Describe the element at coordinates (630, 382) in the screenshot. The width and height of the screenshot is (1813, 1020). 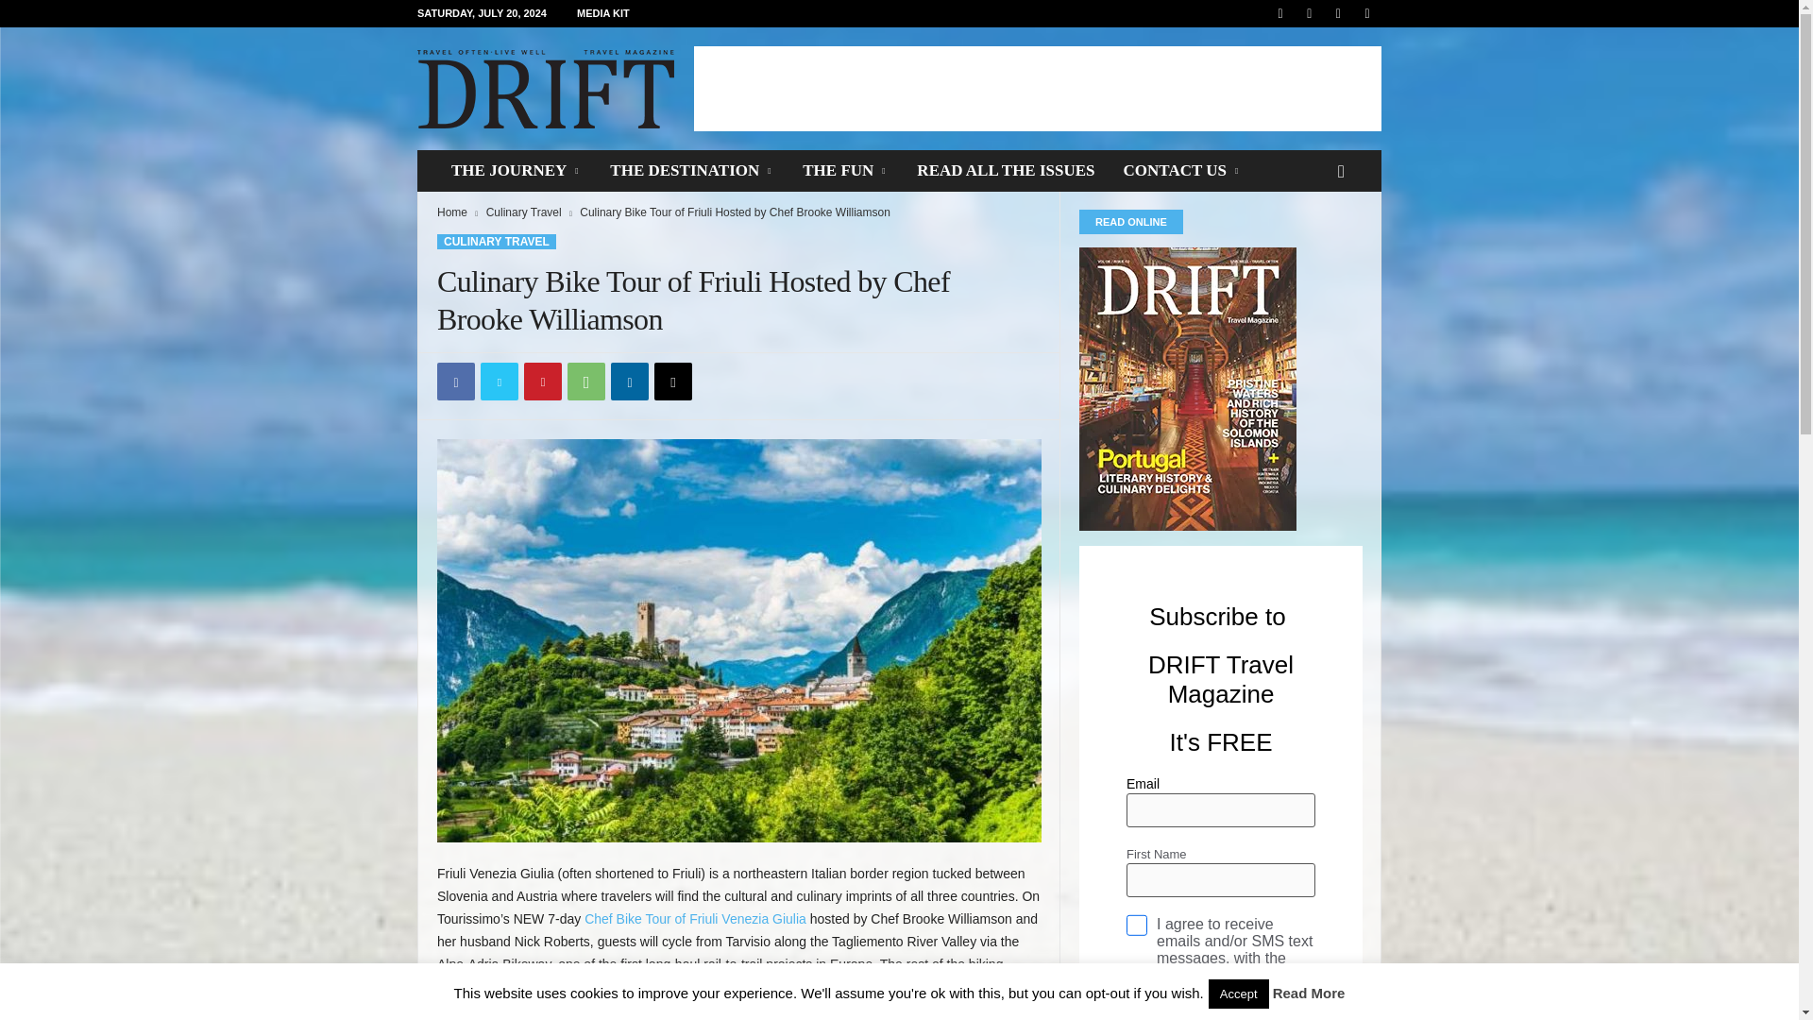
I see `Linkedin` at that location.